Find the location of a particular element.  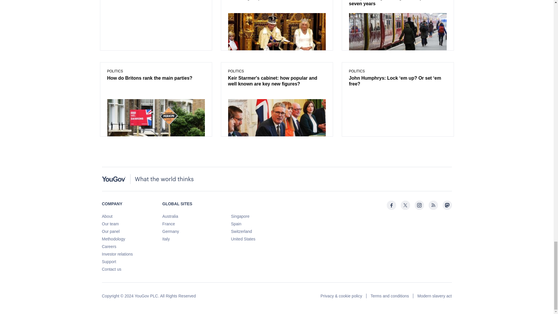

John Humphrys - Child benefits: how much is too much? is located at coordinates (156, 1).